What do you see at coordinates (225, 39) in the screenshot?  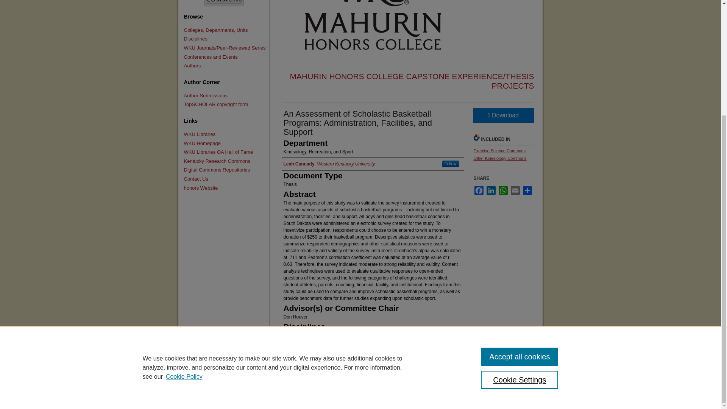 I see `Disciplines` at bounding box center [225, 39].